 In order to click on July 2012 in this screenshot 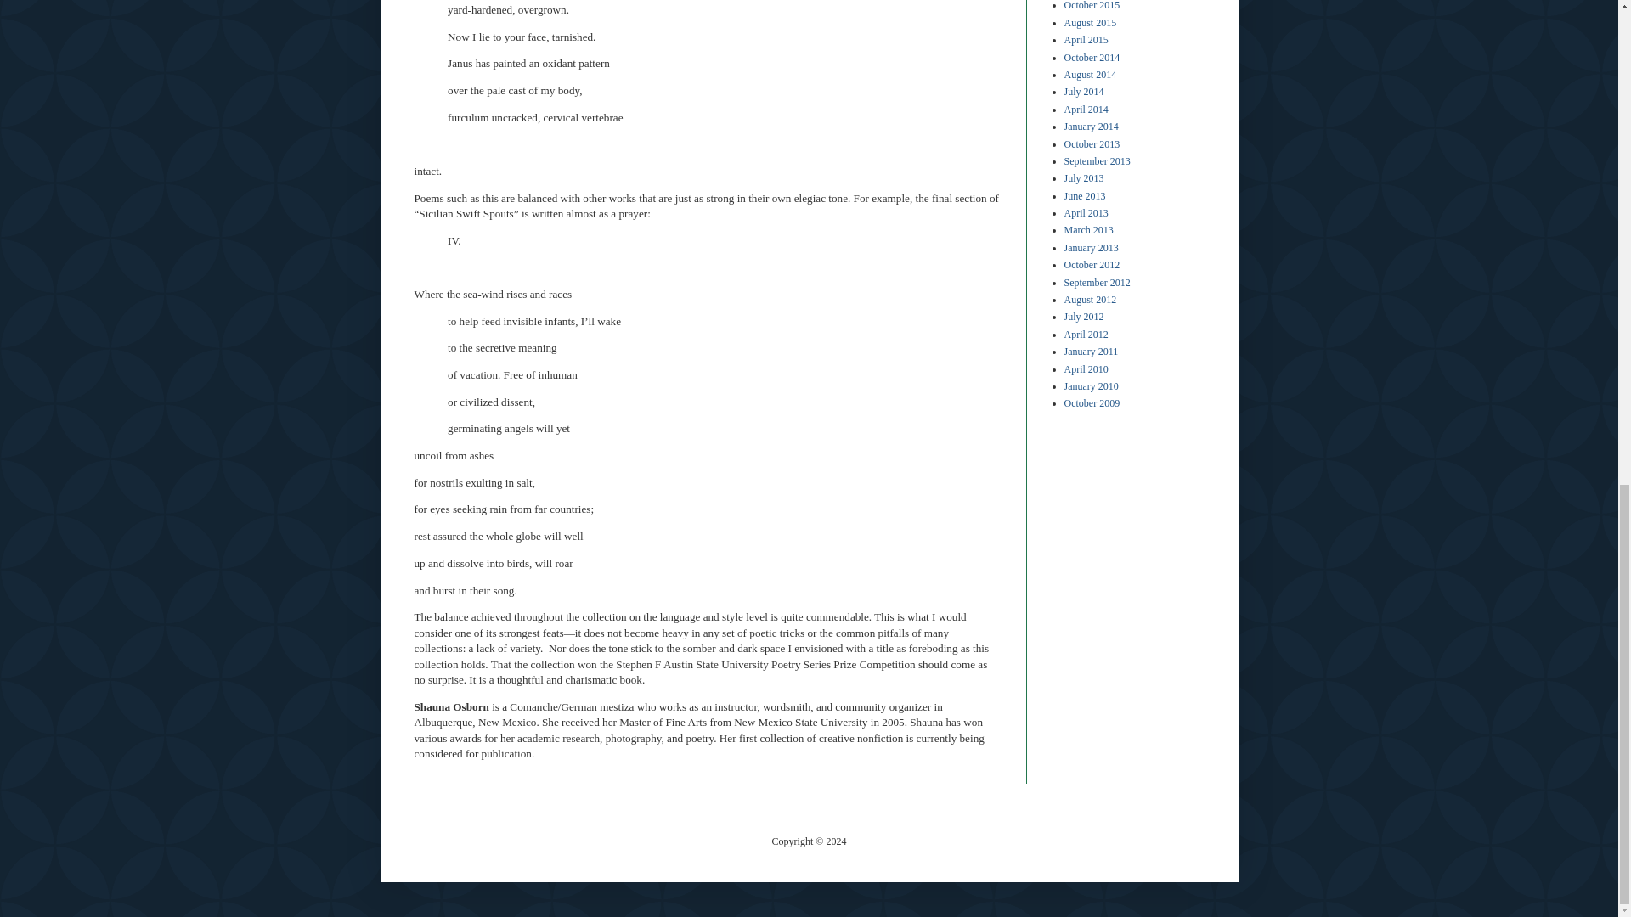, I will do `click(1083, 317)`.